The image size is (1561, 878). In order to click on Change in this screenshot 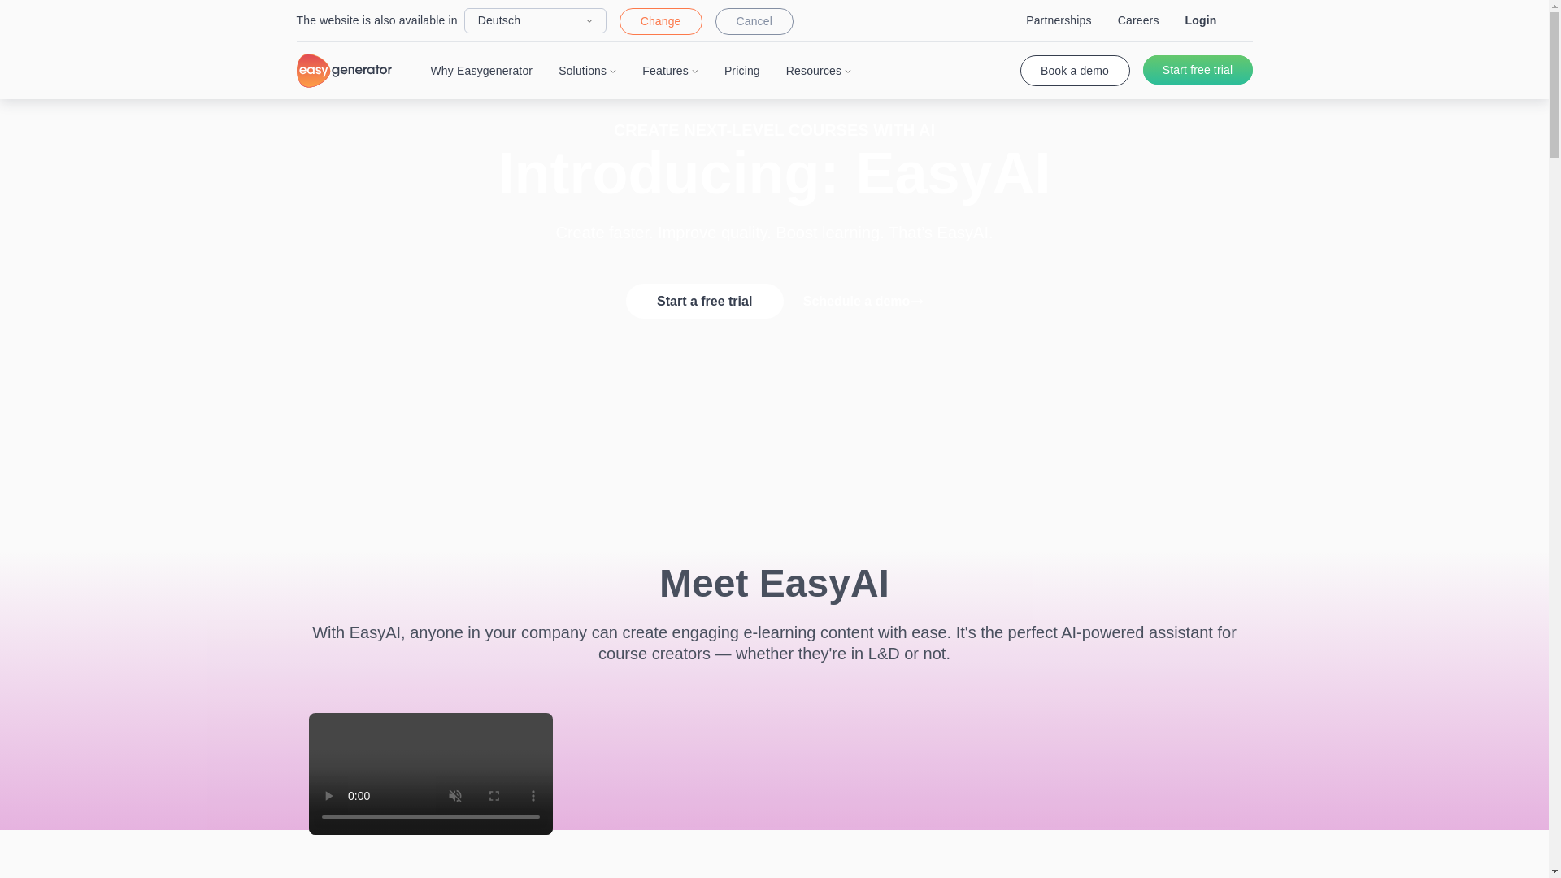, I will do `click(661, 21)`.